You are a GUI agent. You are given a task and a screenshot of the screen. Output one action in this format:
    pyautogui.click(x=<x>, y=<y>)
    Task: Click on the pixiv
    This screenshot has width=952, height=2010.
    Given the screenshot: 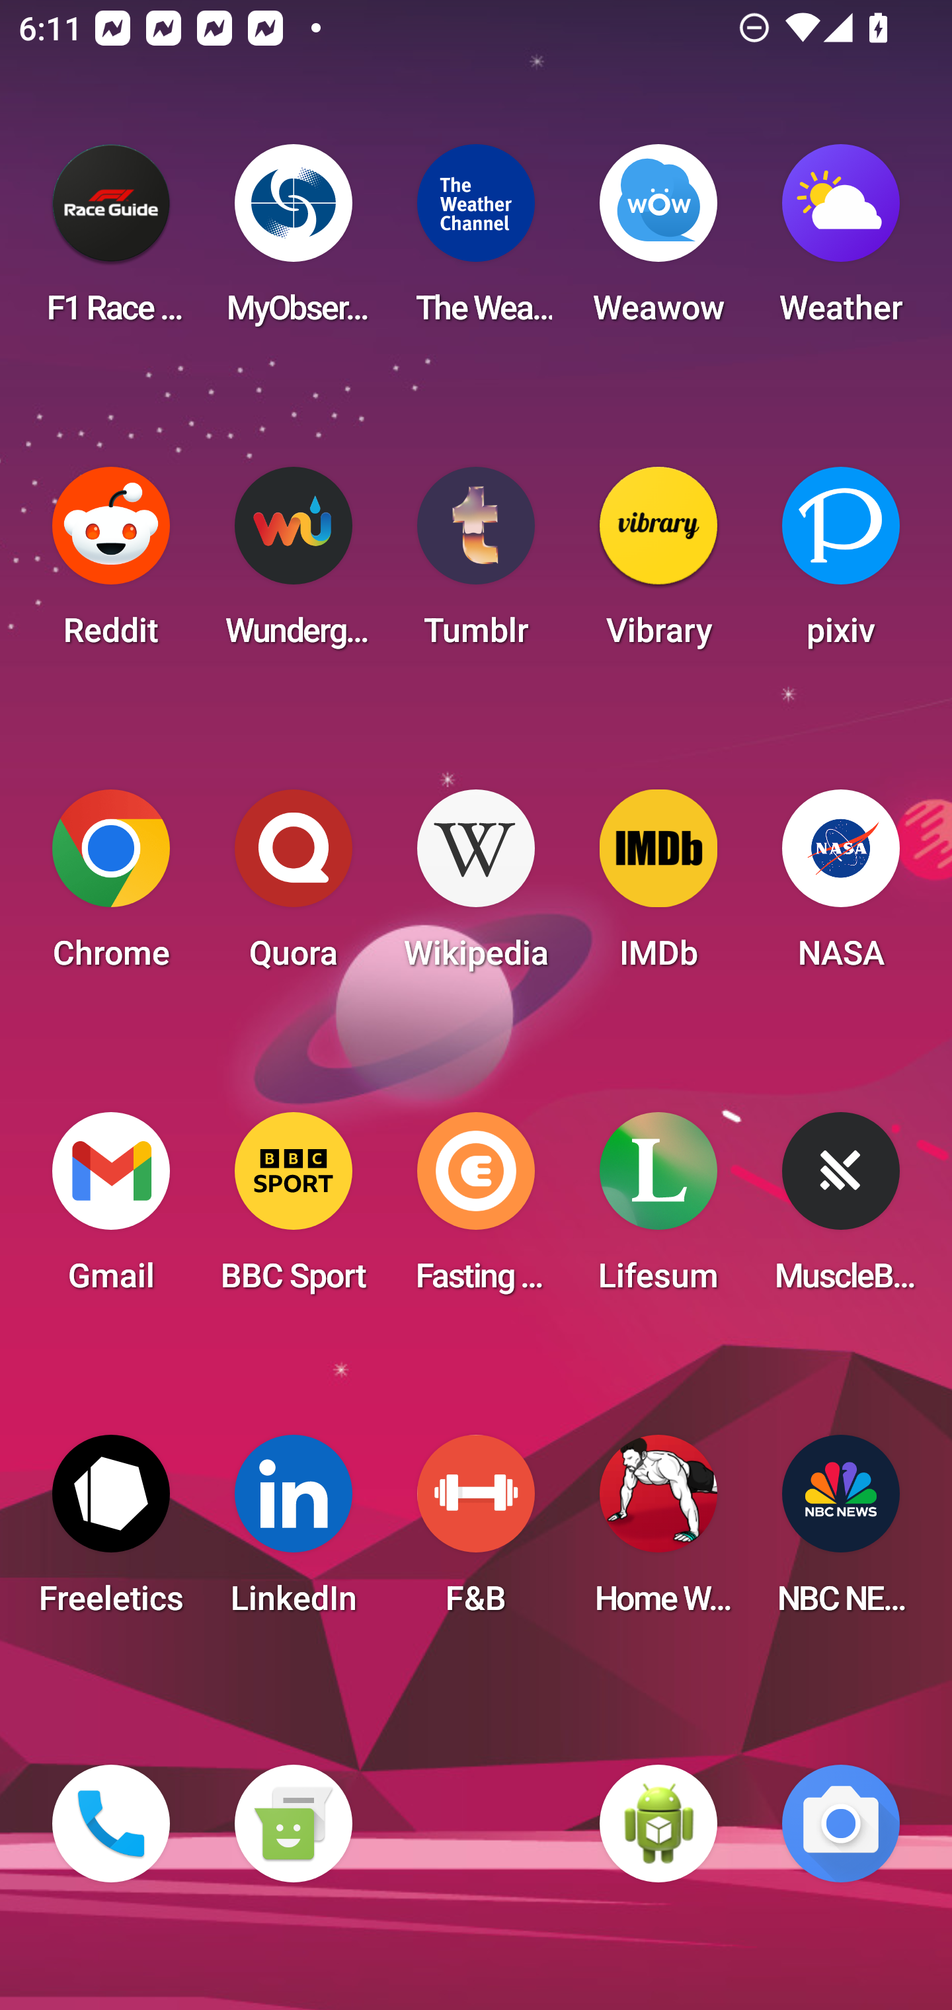 What is the action you would take?
    pyautogui.click(x=841, y=565)
    